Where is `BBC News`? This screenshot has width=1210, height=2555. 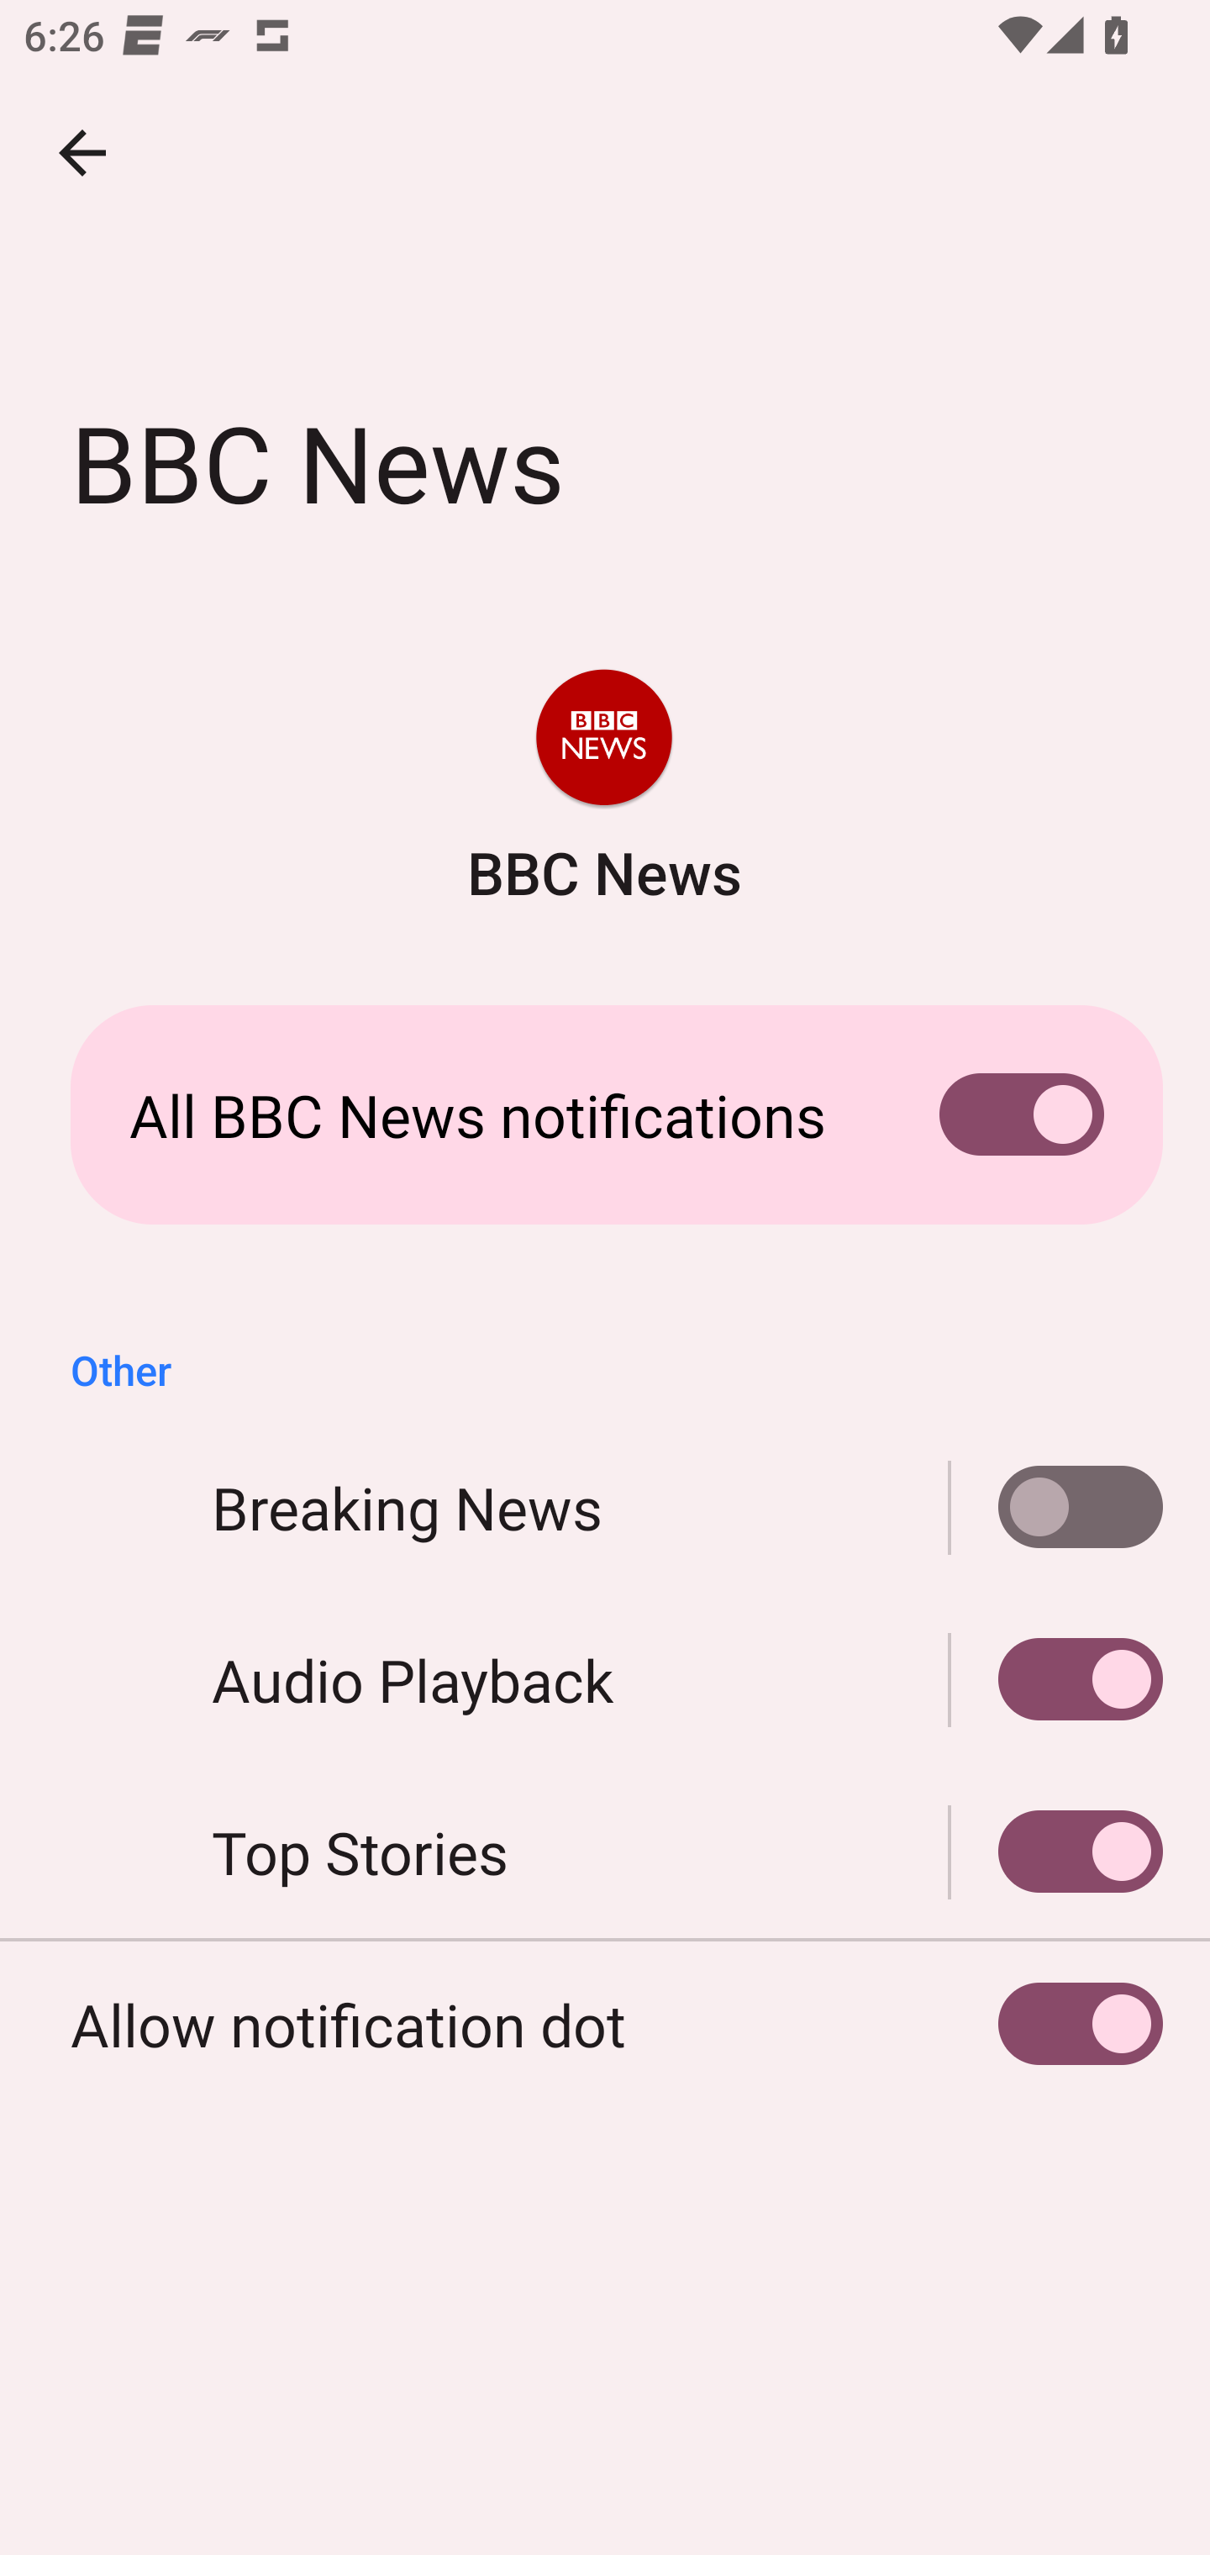
BBC News is located at coordinates (603, 790).